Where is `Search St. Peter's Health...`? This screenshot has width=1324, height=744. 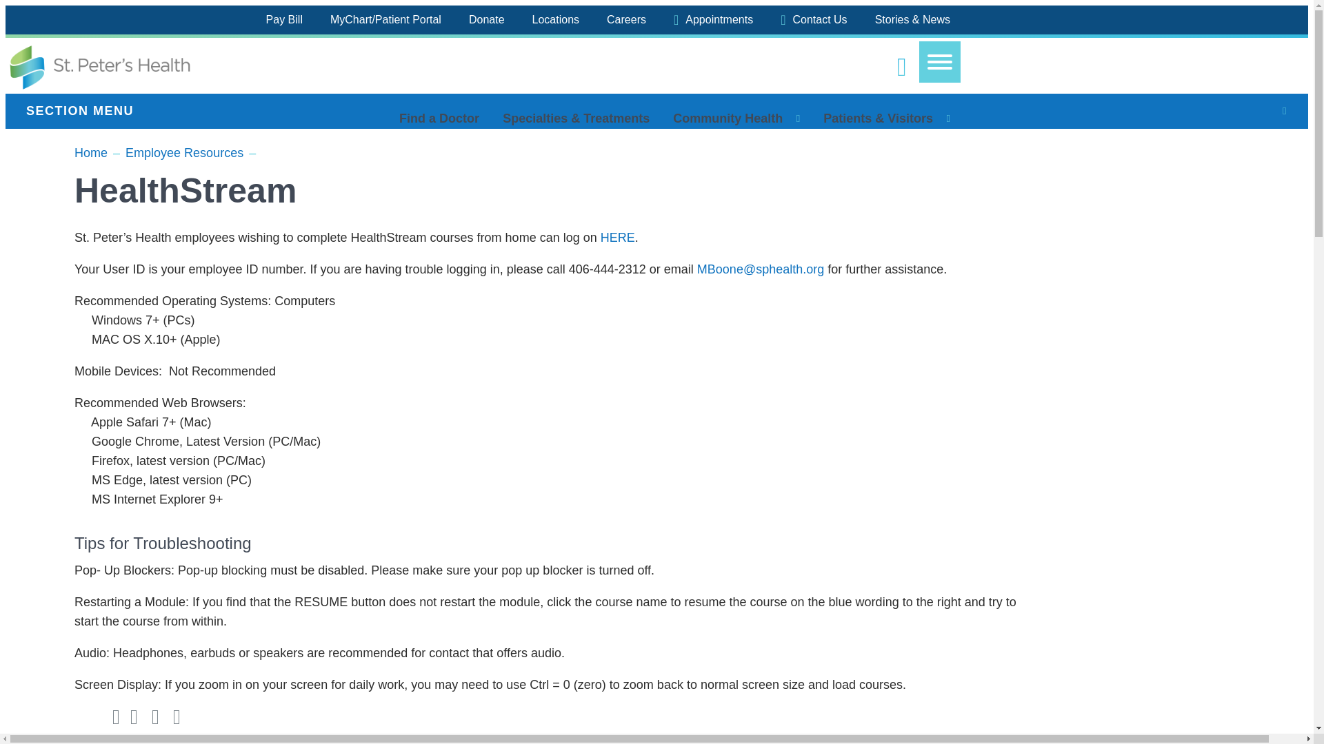 Search St. Peter's Health... is located at coordinates (901, 68).